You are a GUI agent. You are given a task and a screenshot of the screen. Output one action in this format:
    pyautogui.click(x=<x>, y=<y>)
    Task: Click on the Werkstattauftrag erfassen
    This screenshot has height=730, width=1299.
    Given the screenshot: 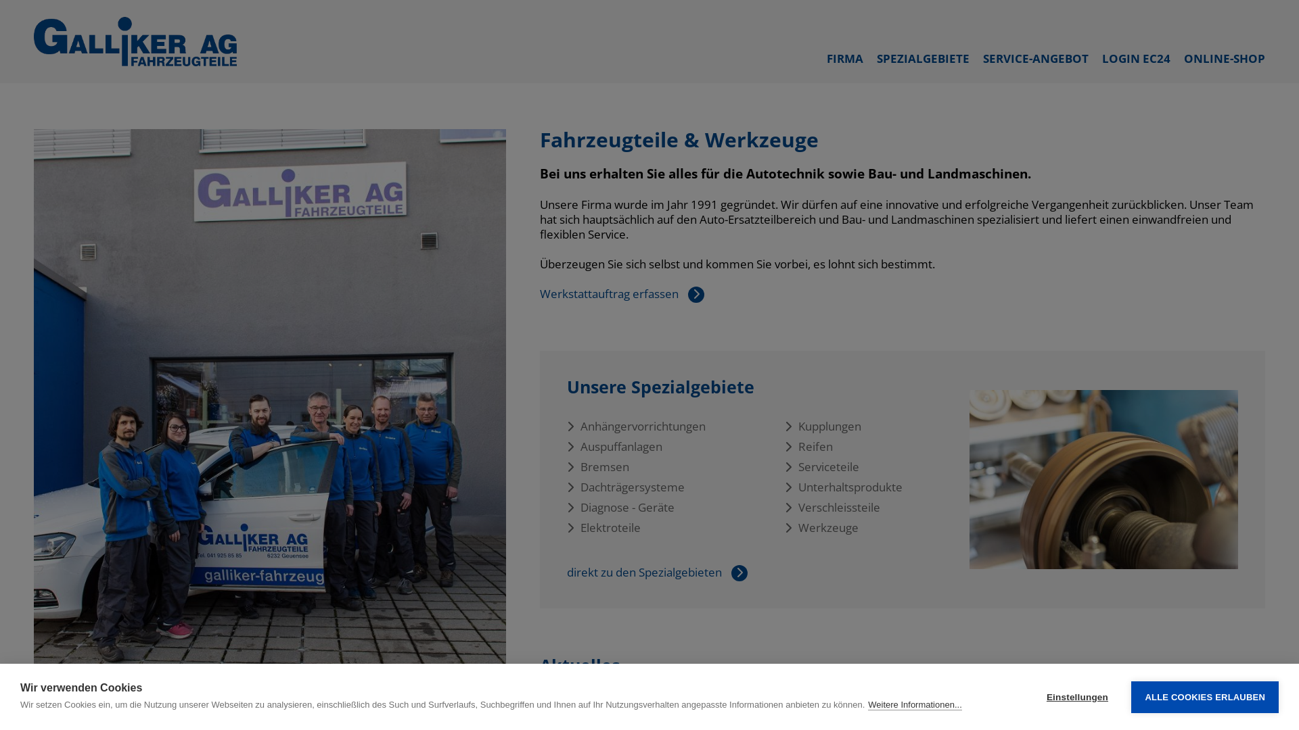 What is the action you would take?
    pyautogui.click(x=610, y=293)
    